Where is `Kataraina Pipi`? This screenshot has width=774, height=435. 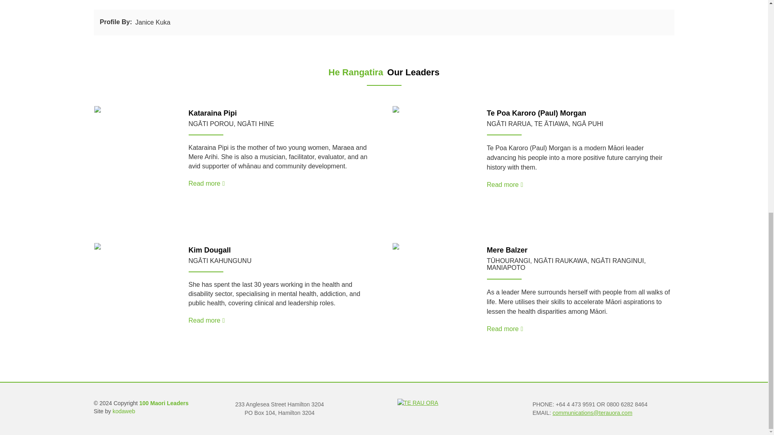 Kataraina Pipi is located at coordinates (213, 113).